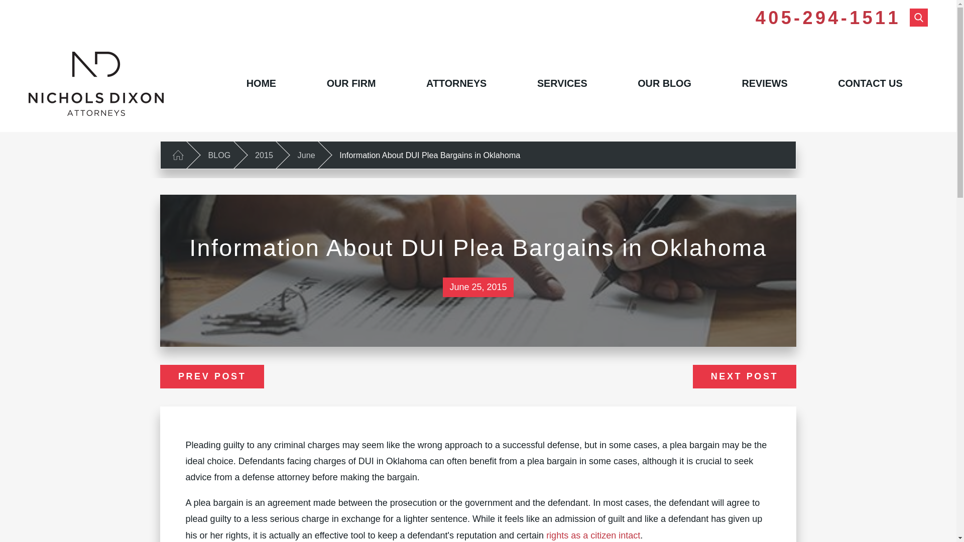 This screenshot has width=964, height=542. What do you see at coordinates (350, 83) in the screenshot?
I see `OUR FIRM` at bounding box center [350, 83].